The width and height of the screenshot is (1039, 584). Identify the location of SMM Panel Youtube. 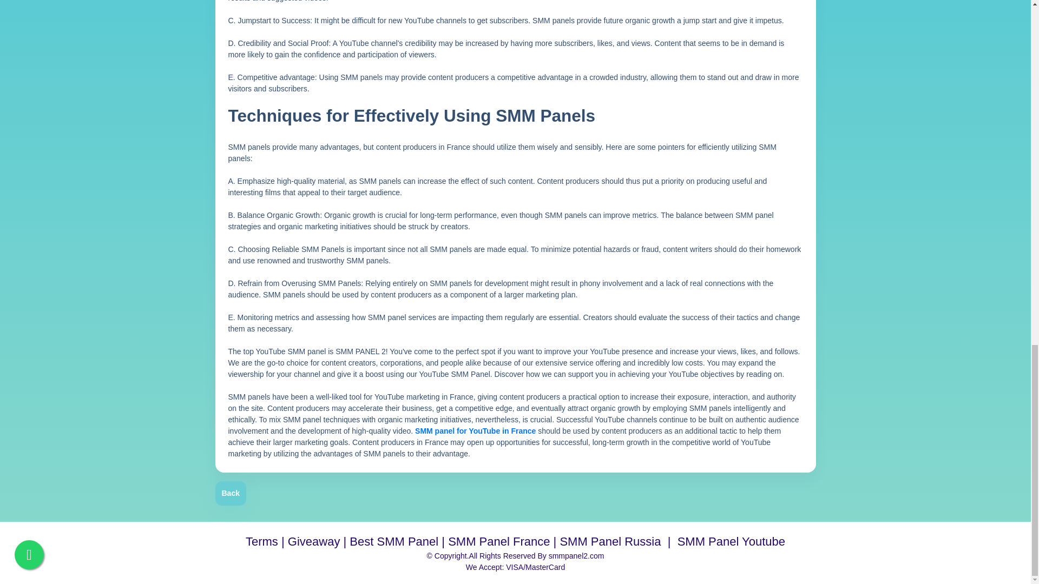
(731, 542).